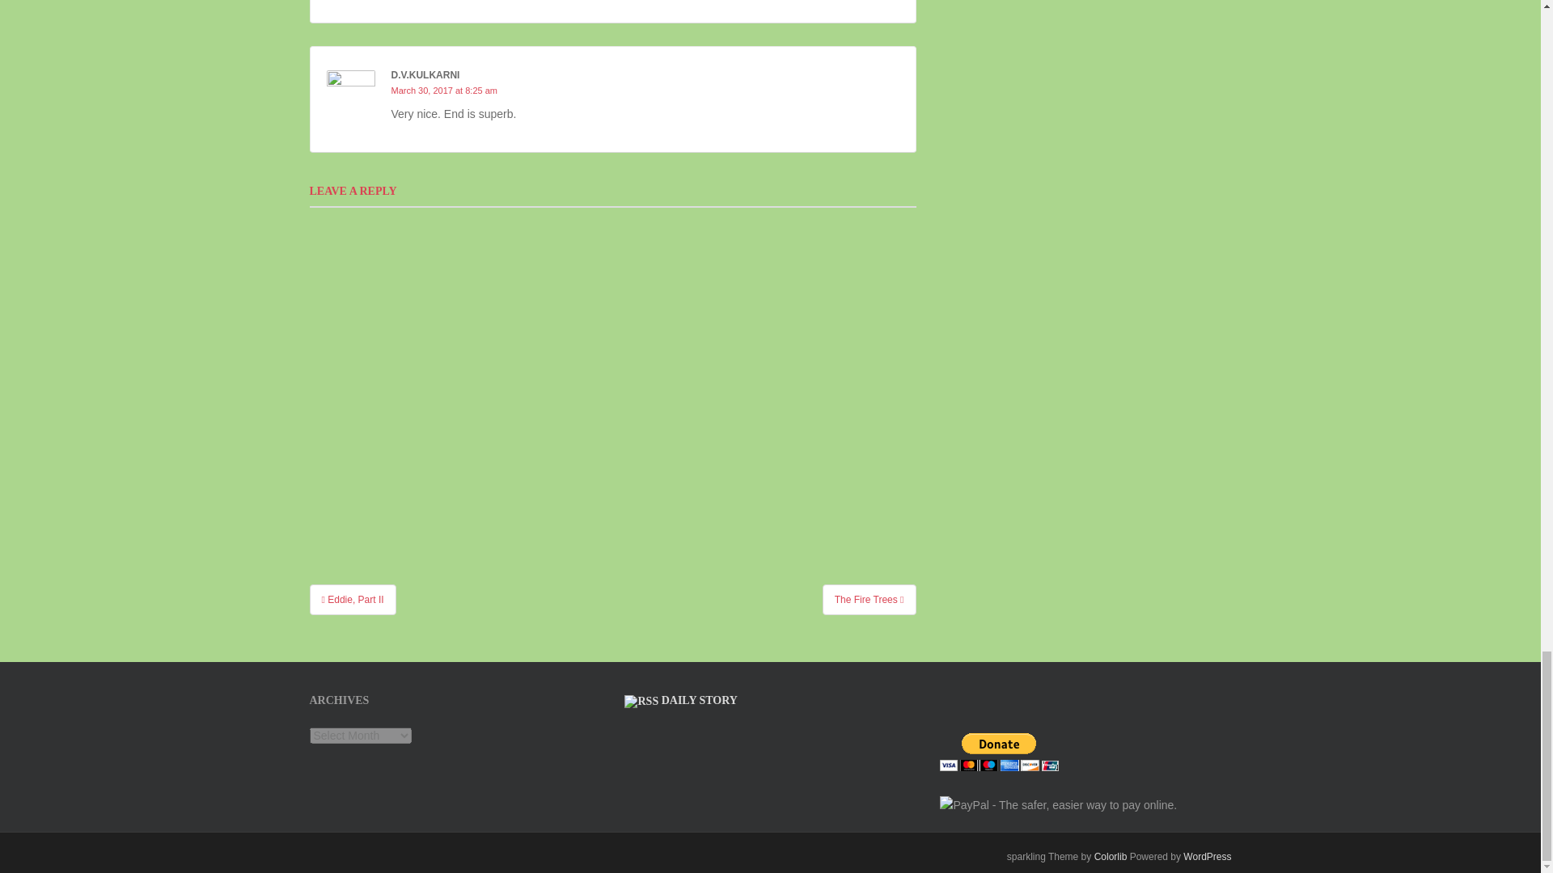  What do you see at coordinates (353, 600) in the screenshot?
I see `Eddie, Part II` at bounding box center [353, 600].